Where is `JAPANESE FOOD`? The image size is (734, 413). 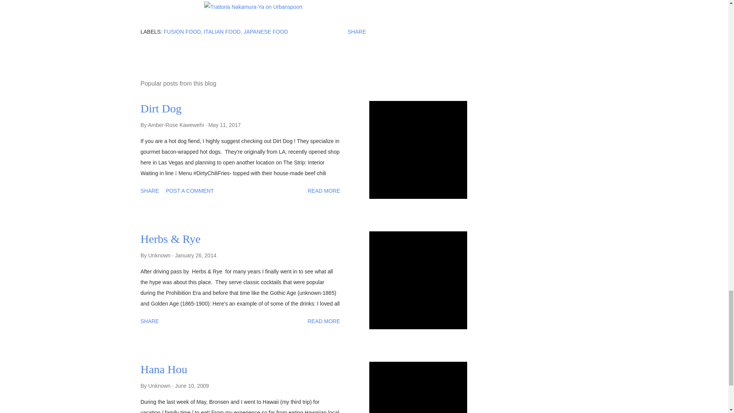
JAPANESE FOOD is located at coordinates (265, 31).